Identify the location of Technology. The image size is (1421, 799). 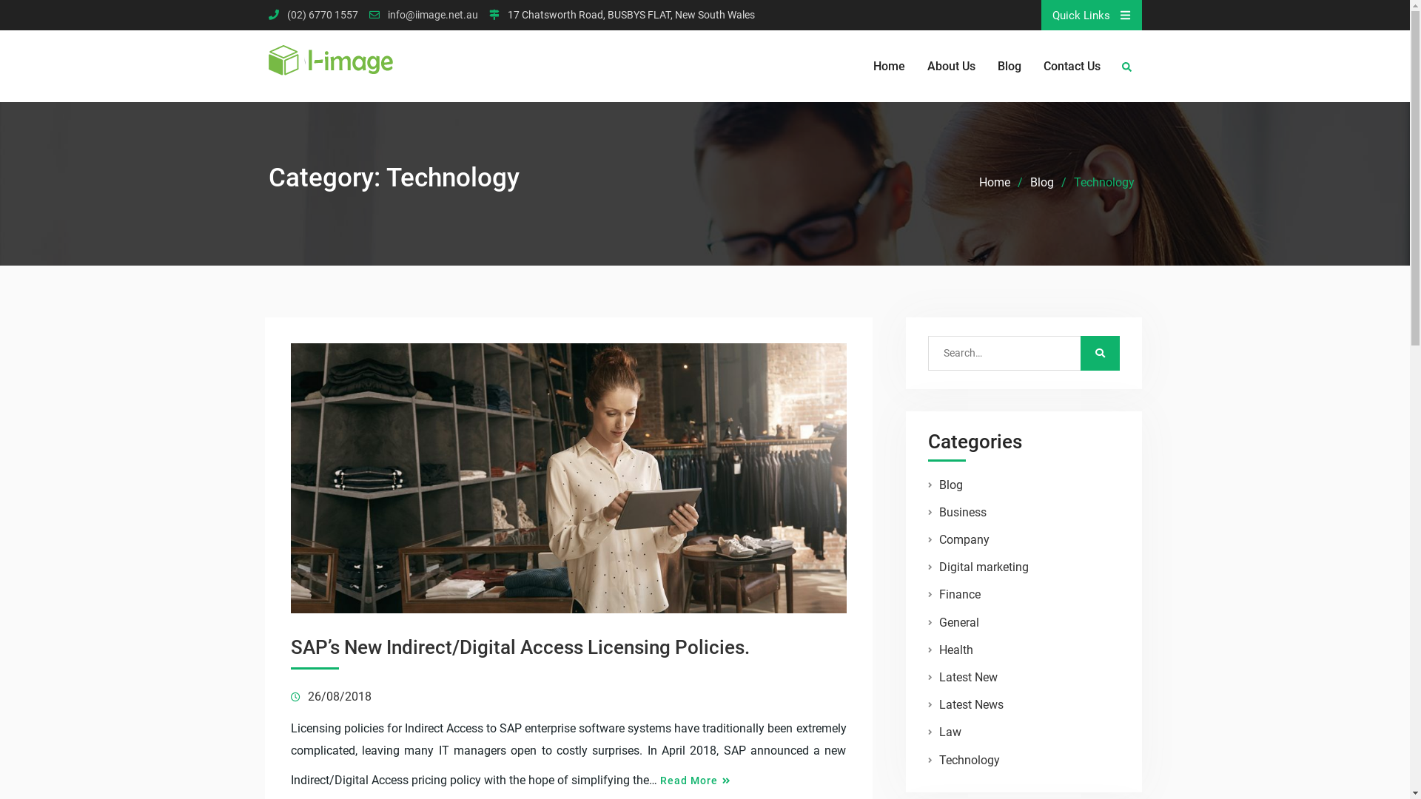
(969, 760).